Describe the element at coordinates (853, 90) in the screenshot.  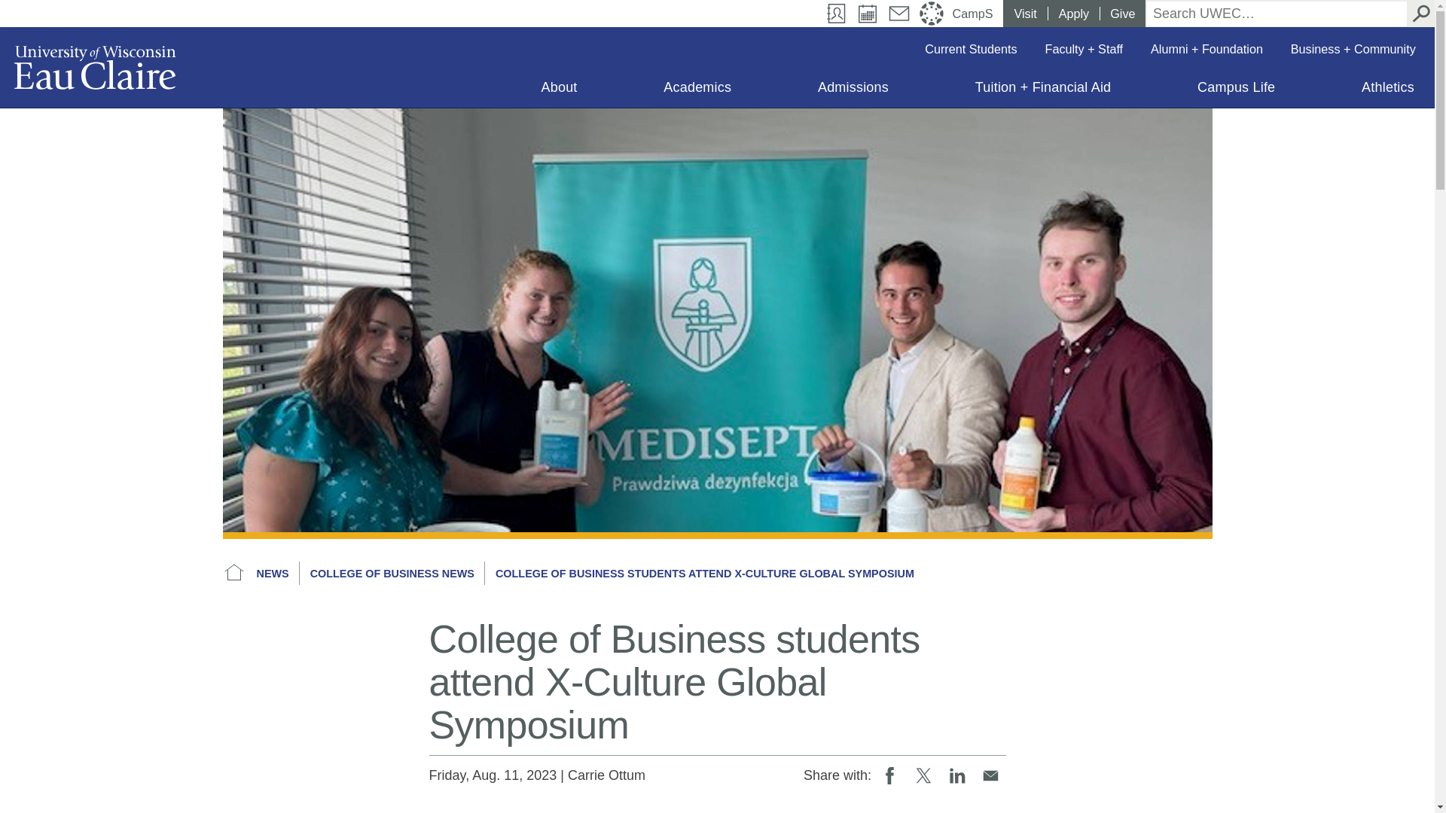
I see `Admissions` at that location.